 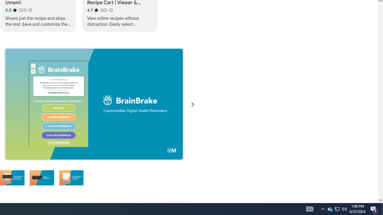 What do you see at coordinates (97, 10) in the screenshot?
I see `Average rating 4.7 out of 5 stars. 42 ratings.` at bounding box center [97, 10].